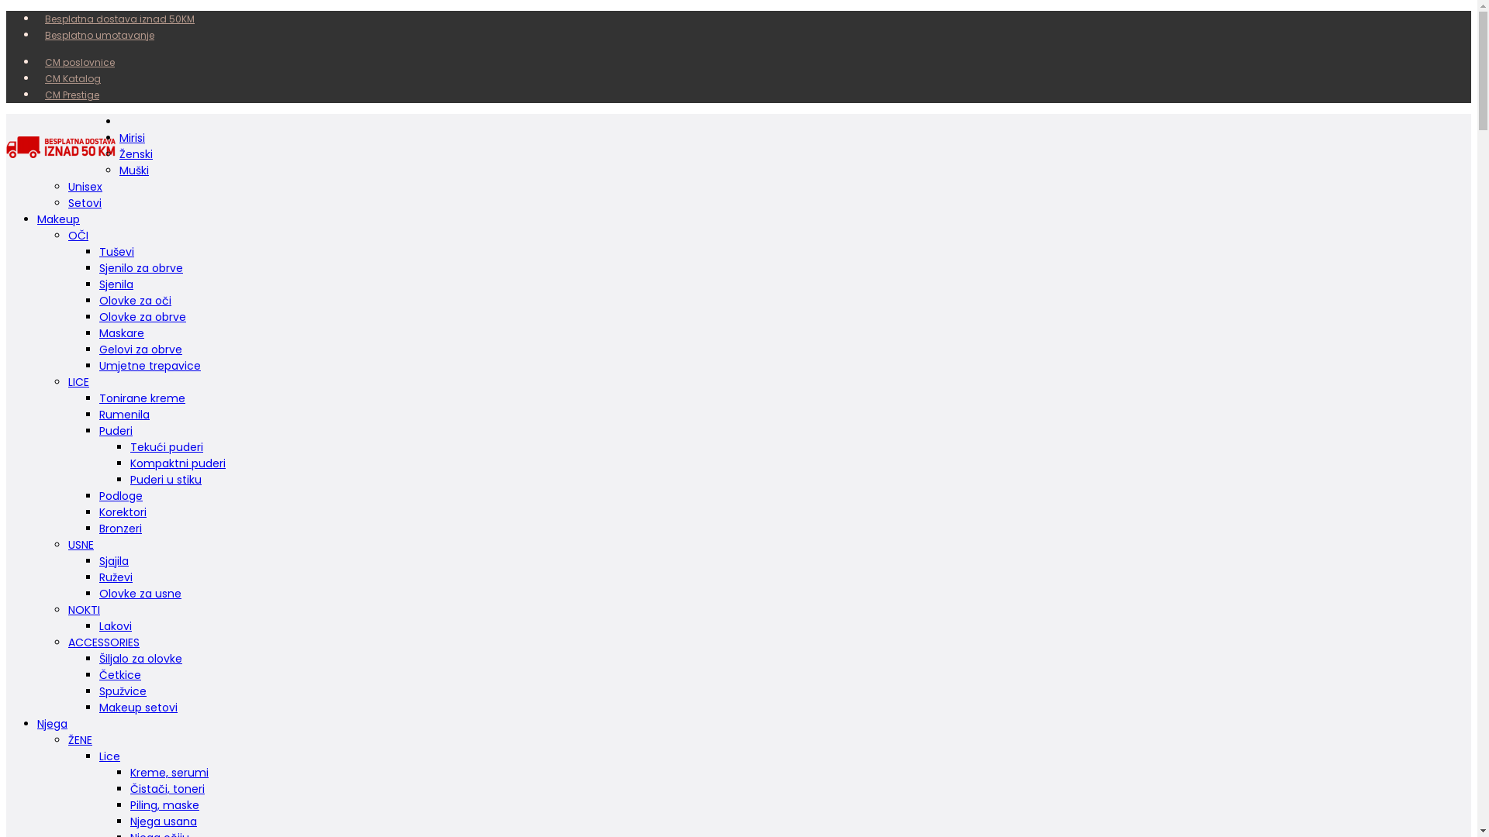 Image resolution: width=1489 pixels, height=837 pixels. What do you see at coordinates (99, 36) in the screenshot?
I see `Besplatno umotavanje` at bounding box center [99, 36].